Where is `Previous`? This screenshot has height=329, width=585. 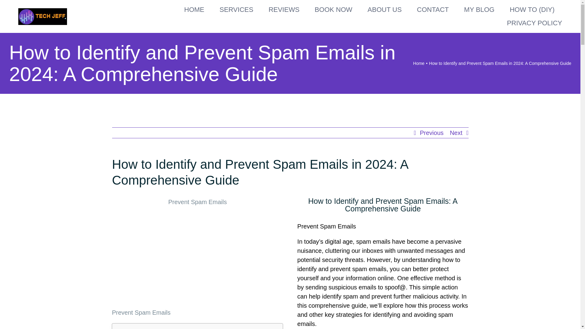
Previous is located at coordinates (431, 133).